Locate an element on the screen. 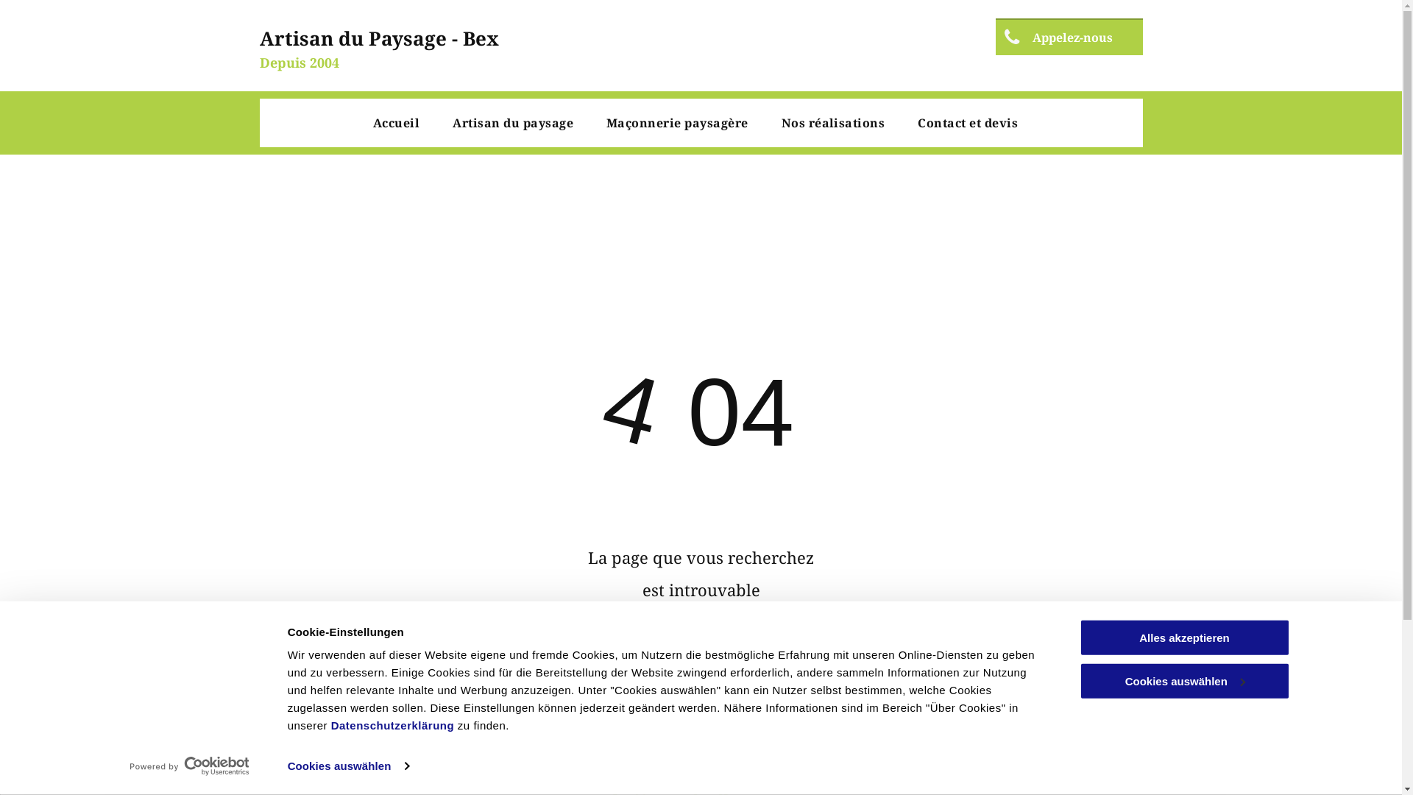 This screenshot has height=795, width=1413. Contact et devis is located at coordinates (968, 123).